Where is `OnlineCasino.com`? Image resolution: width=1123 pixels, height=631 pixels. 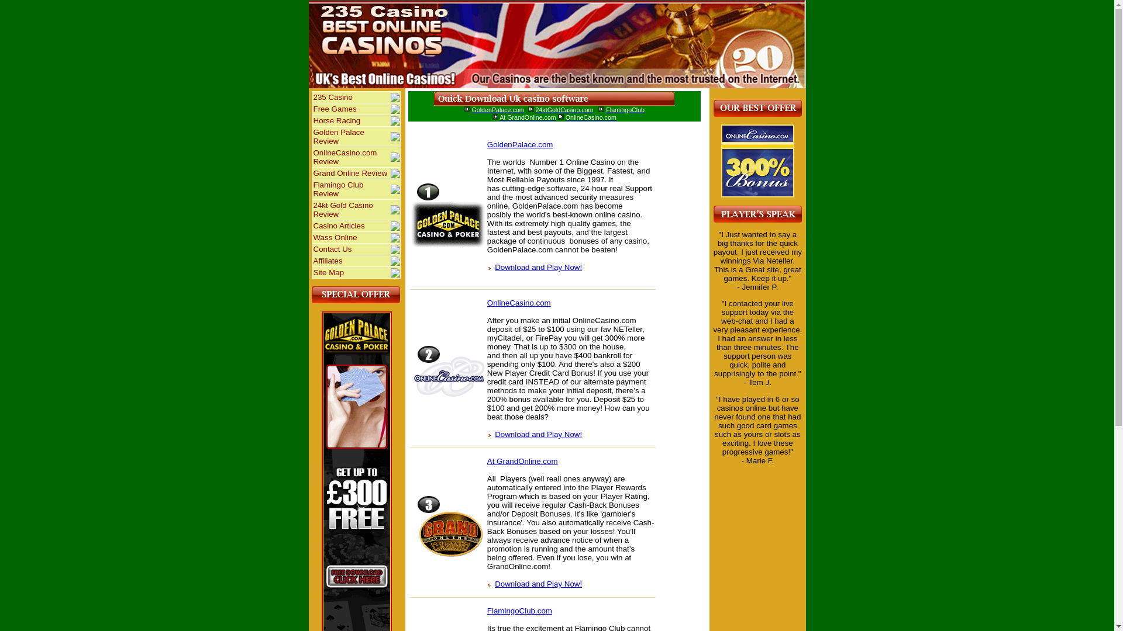
OnlineCasino.com is located at coordinates (591, 117).